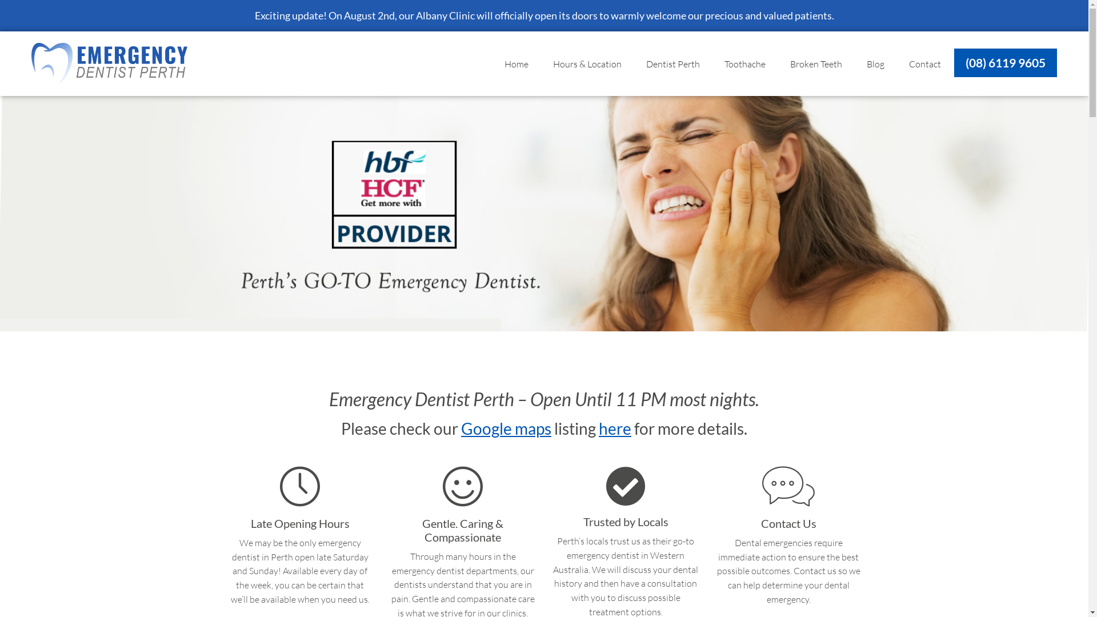 The width and height of the screenshot is (1097, 617). Describe the element at coordinates (925, 64) in the screenshot. I see `Contact` at that location.